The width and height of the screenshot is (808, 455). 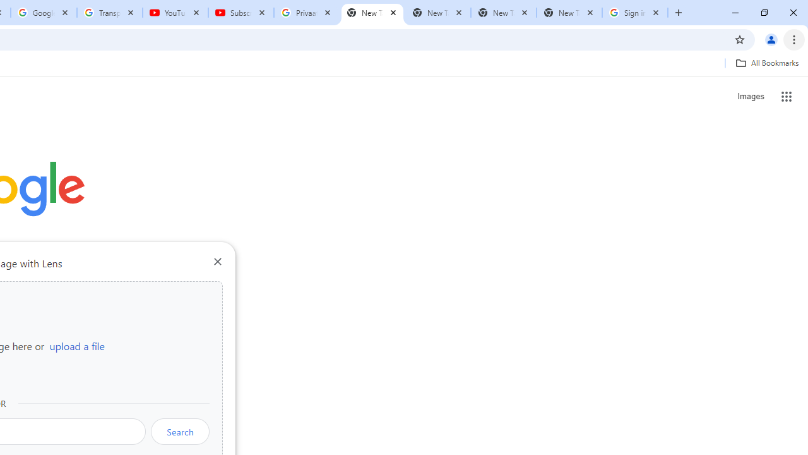 I want to click on New Tab, so click(x=569, y=13).